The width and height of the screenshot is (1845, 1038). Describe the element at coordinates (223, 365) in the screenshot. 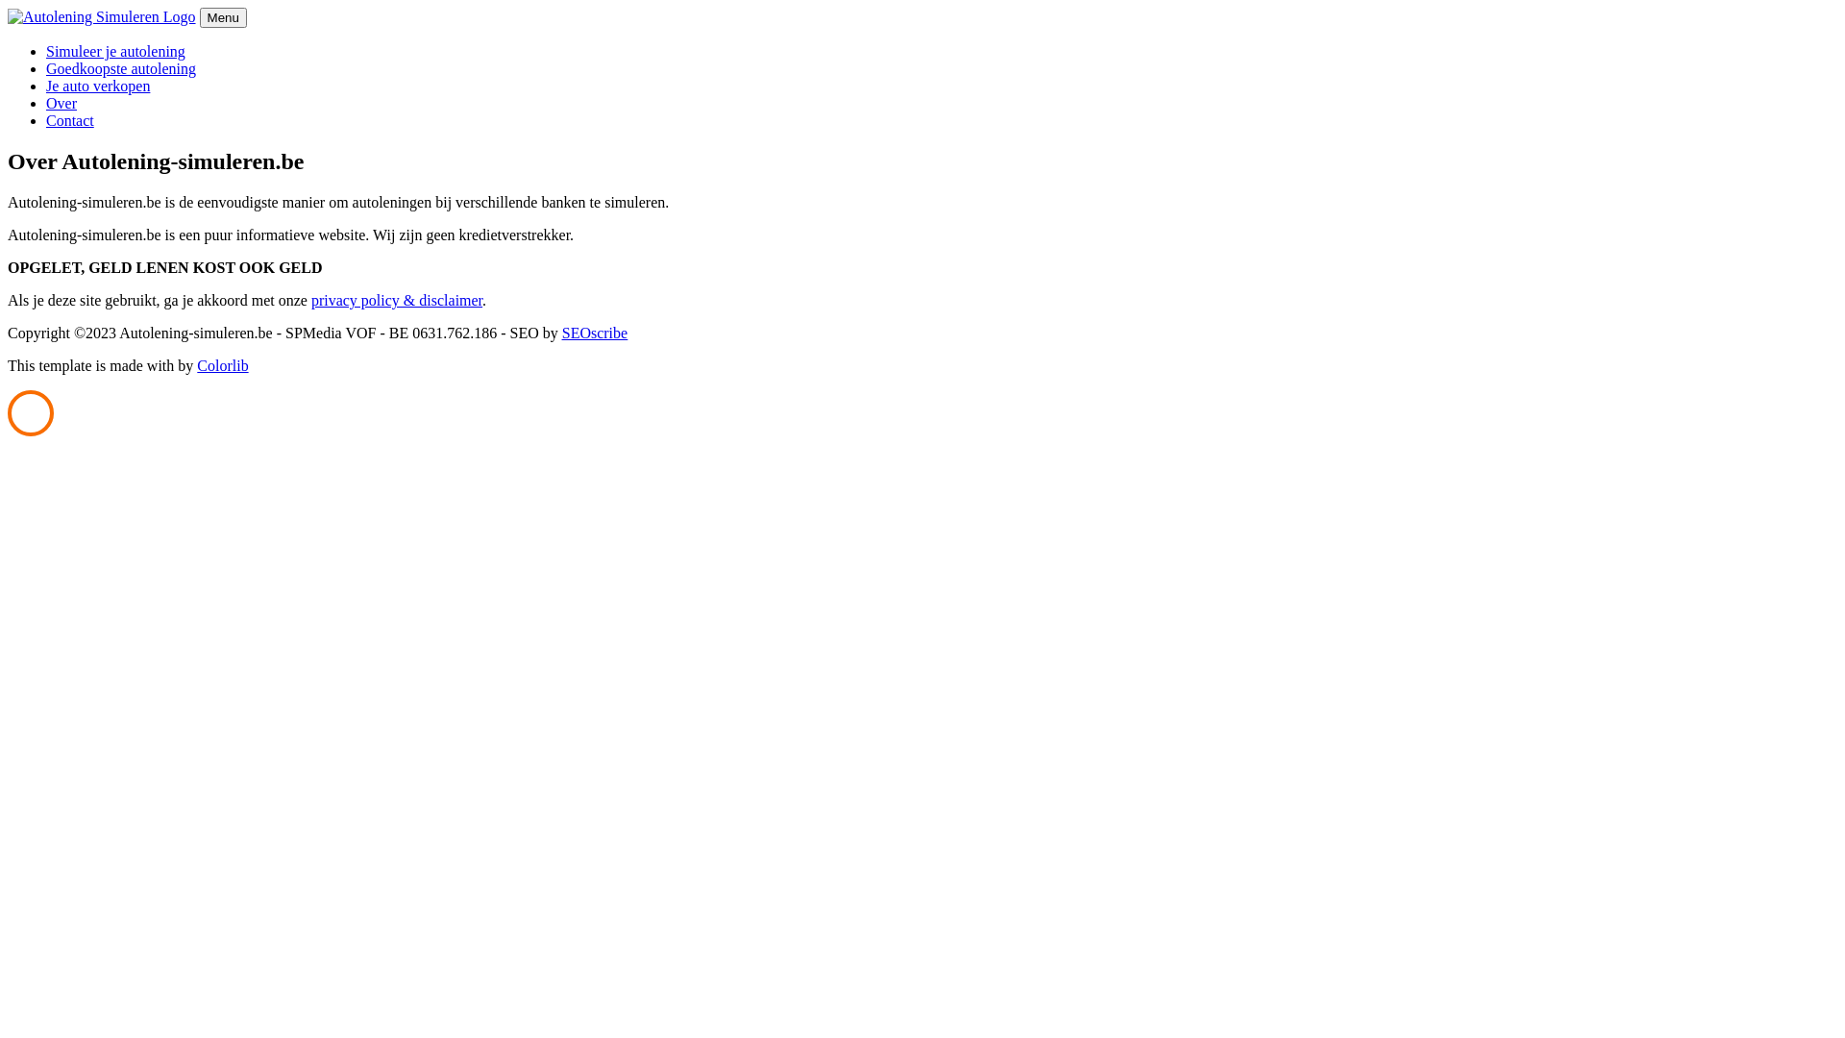

I see `Colorlib` at that location.